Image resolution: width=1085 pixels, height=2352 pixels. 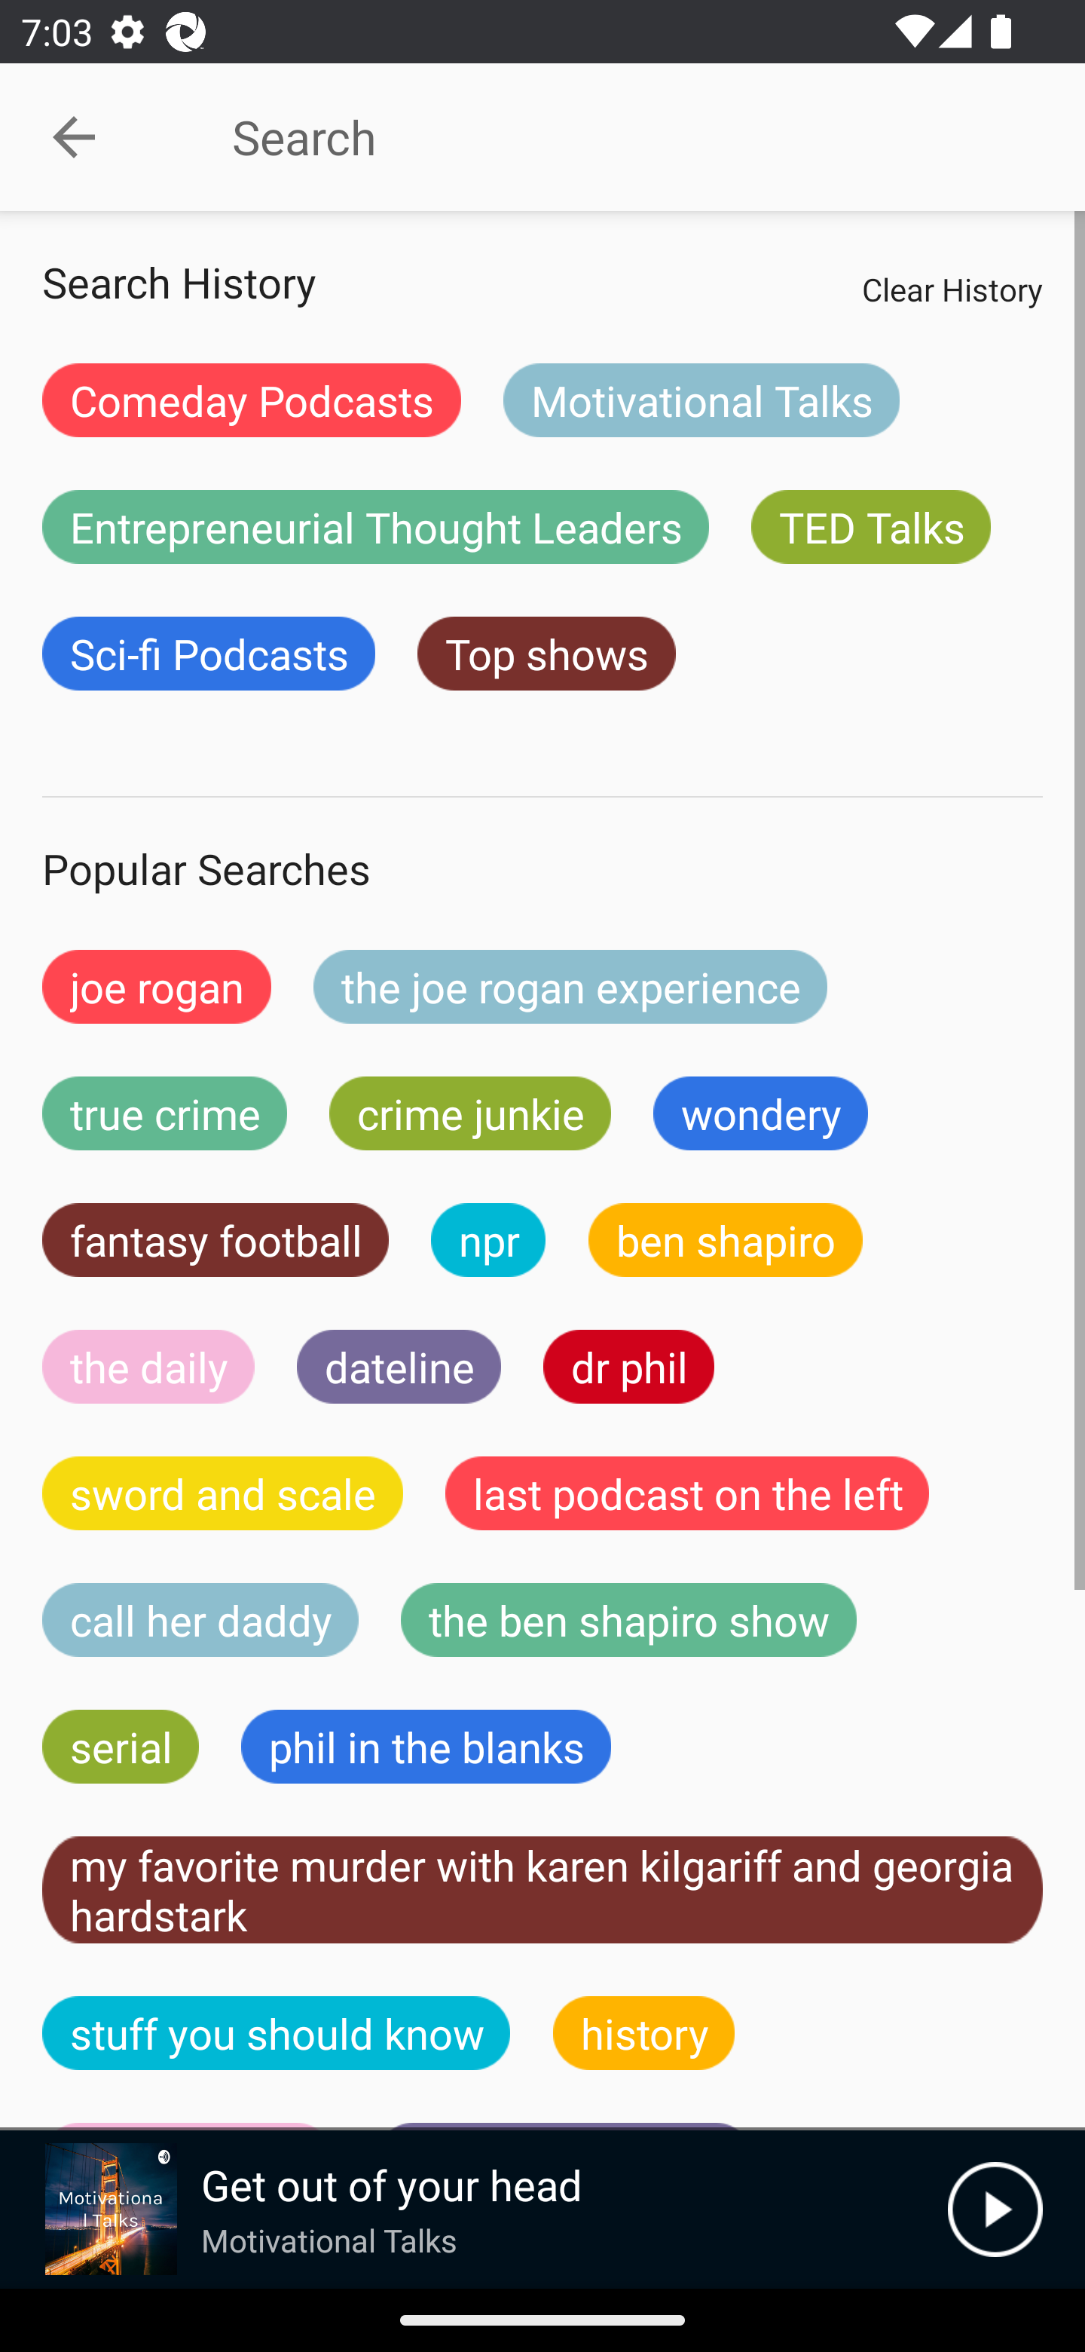 I want to click on Top shows, so click(x=547, y=654).